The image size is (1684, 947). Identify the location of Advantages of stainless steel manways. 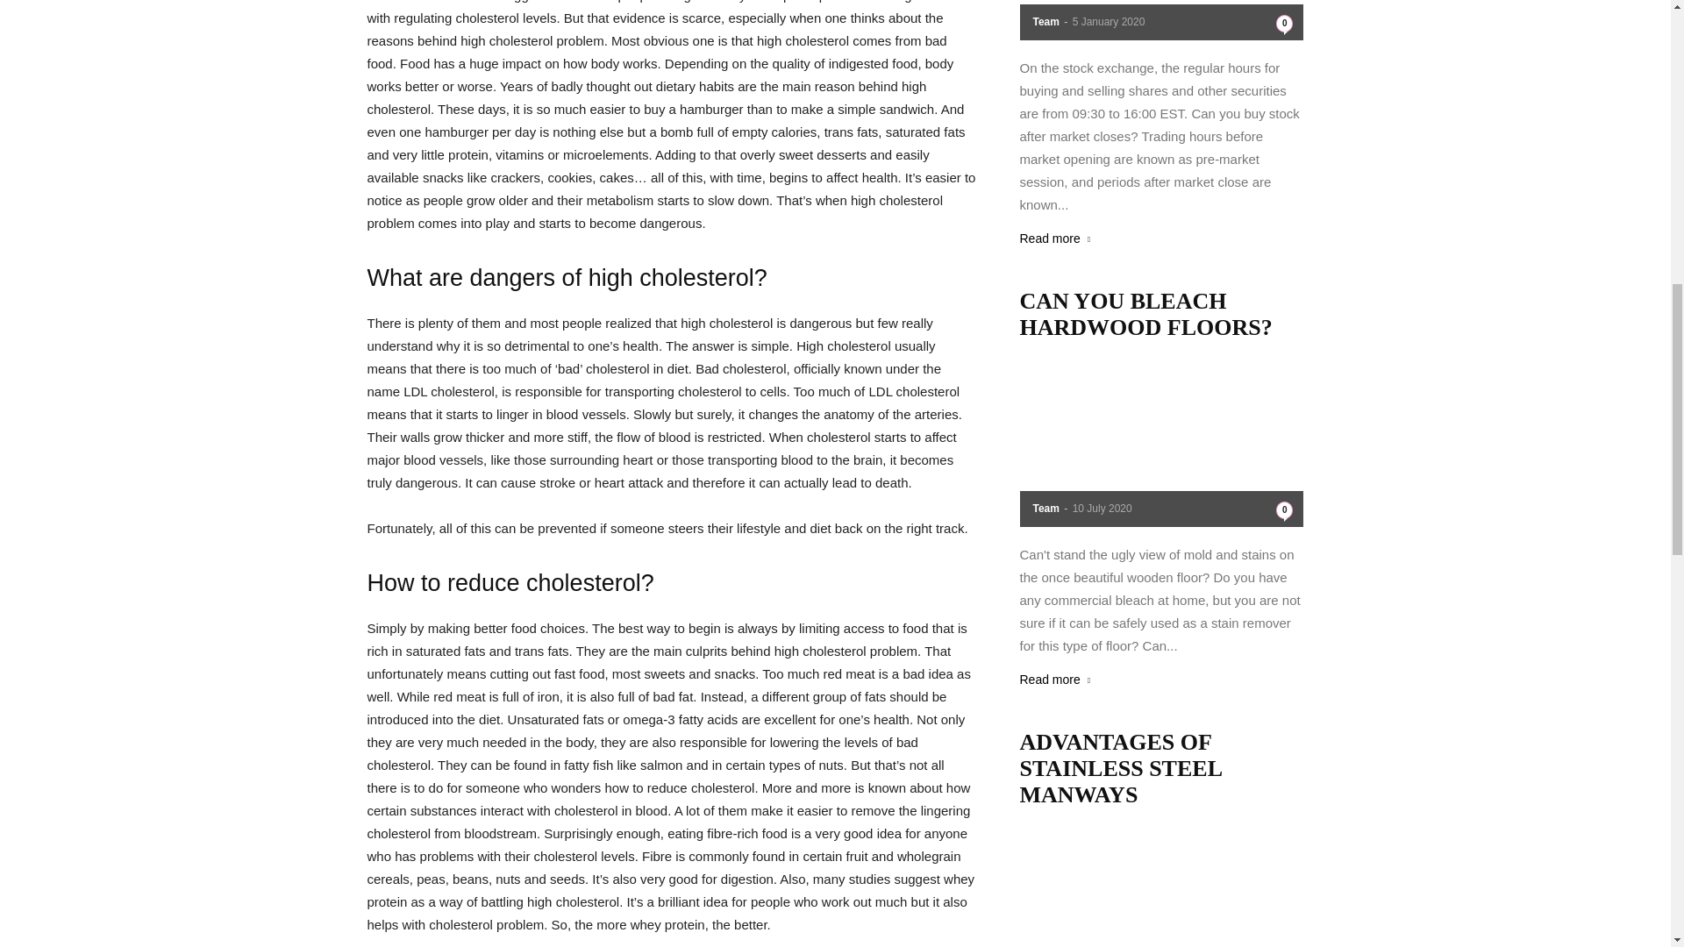
(1119, 768).